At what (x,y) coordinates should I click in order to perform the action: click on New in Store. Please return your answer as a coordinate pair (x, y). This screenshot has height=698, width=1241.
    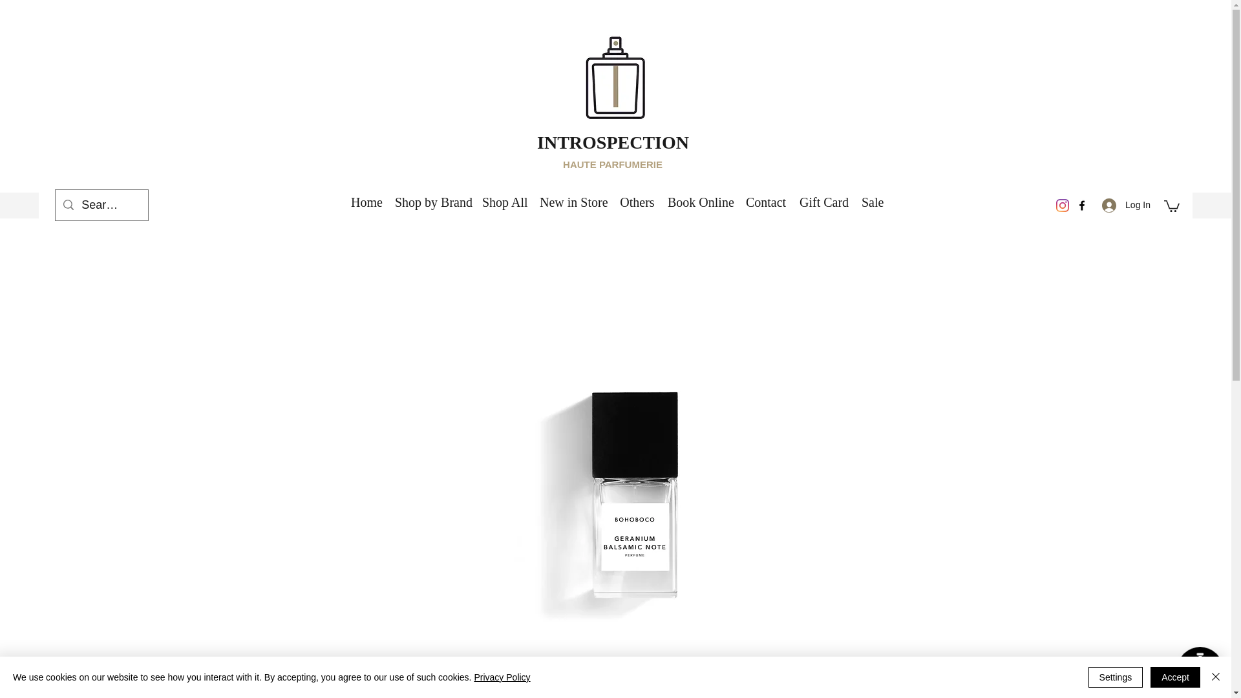
    Looking at the image, I should click on (573, 202).